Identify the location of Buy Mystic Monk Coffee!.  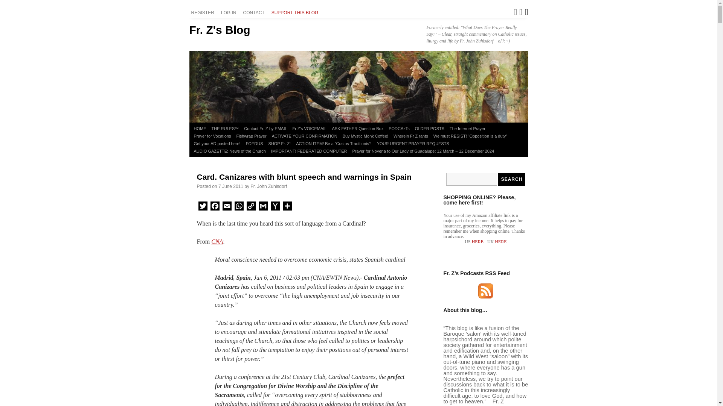
(365, 136).